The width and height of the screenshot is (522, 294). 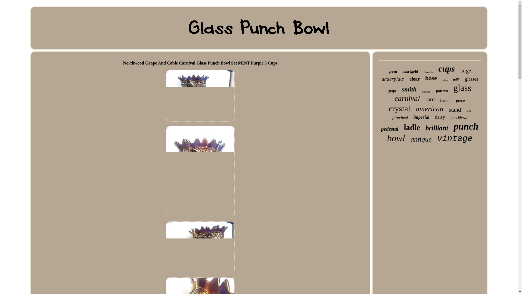 What do you see at coordinates (407, 99) in the screenshot?
I see `carnival` at bounding box center [407, 99].